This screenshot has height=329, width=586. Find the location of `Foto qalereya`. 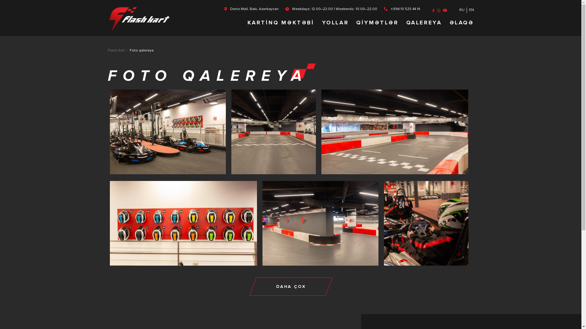

Foto qalereya is located at coordinates (141, 51).